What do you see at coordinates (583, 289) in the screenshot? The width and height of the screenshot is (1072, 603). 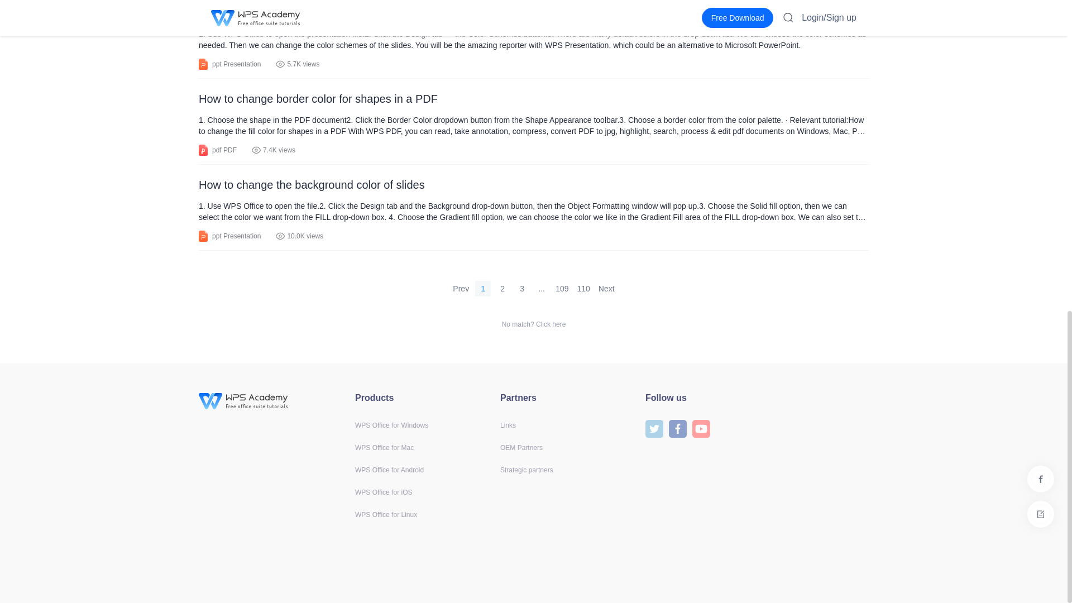 I see `110` at bounding box center [583, 289].